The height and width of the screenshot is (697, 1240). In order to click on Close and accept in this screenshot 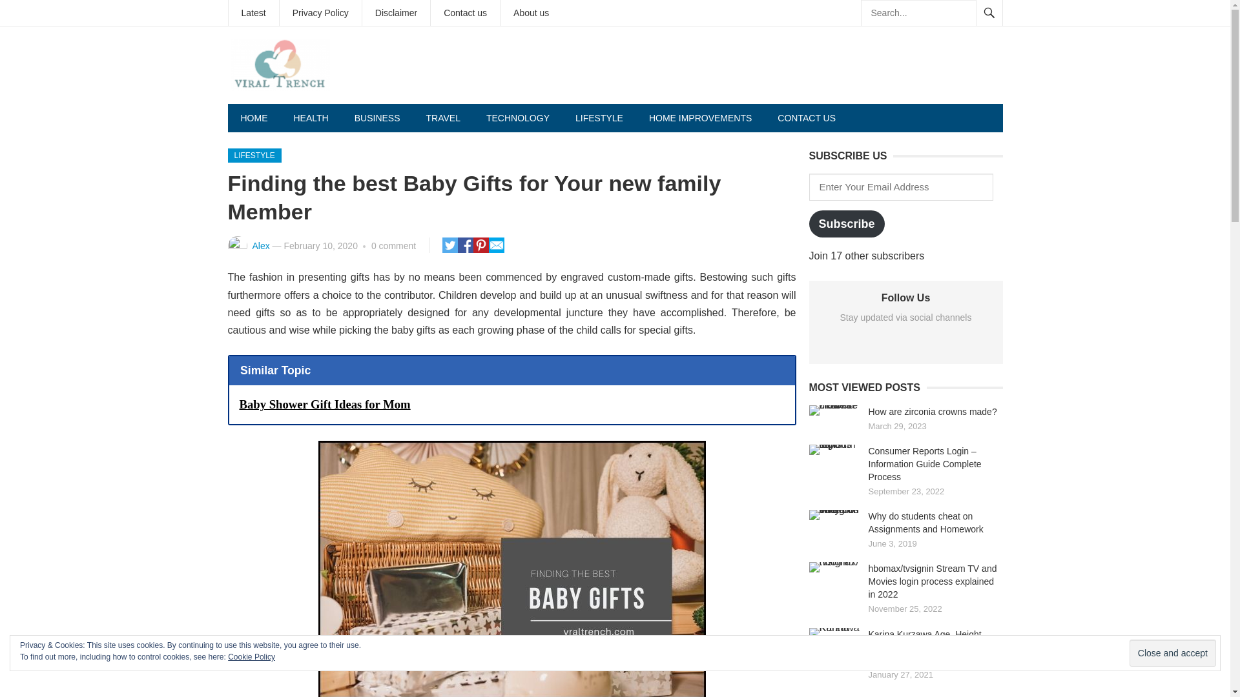, I will do `click(1173, 653)`.